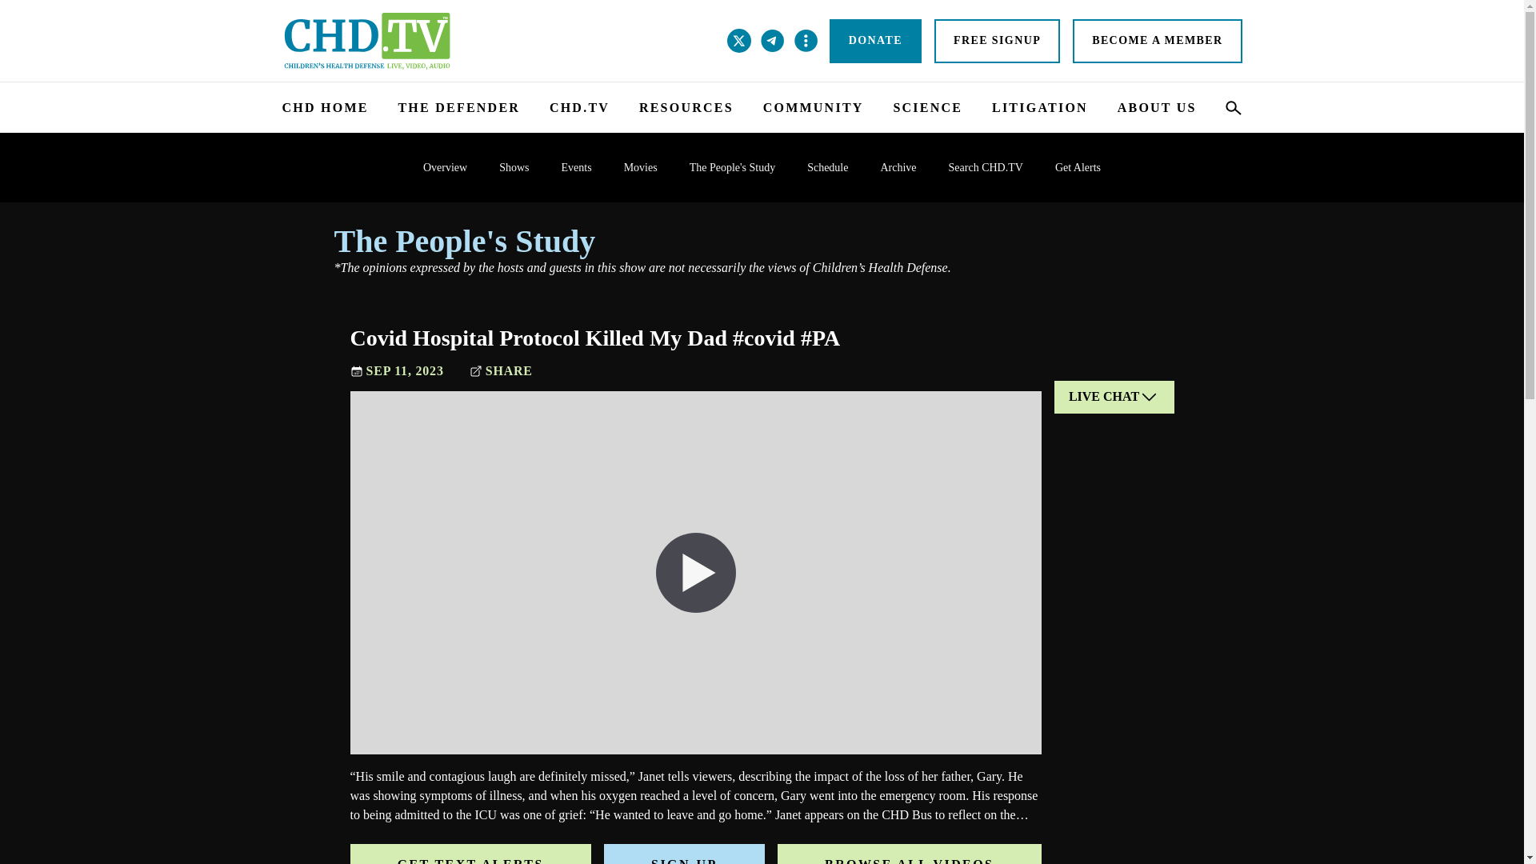 The height and width of the screenshot is (864, 1536). I want to click on LITIGATION, so click(1040, 107).